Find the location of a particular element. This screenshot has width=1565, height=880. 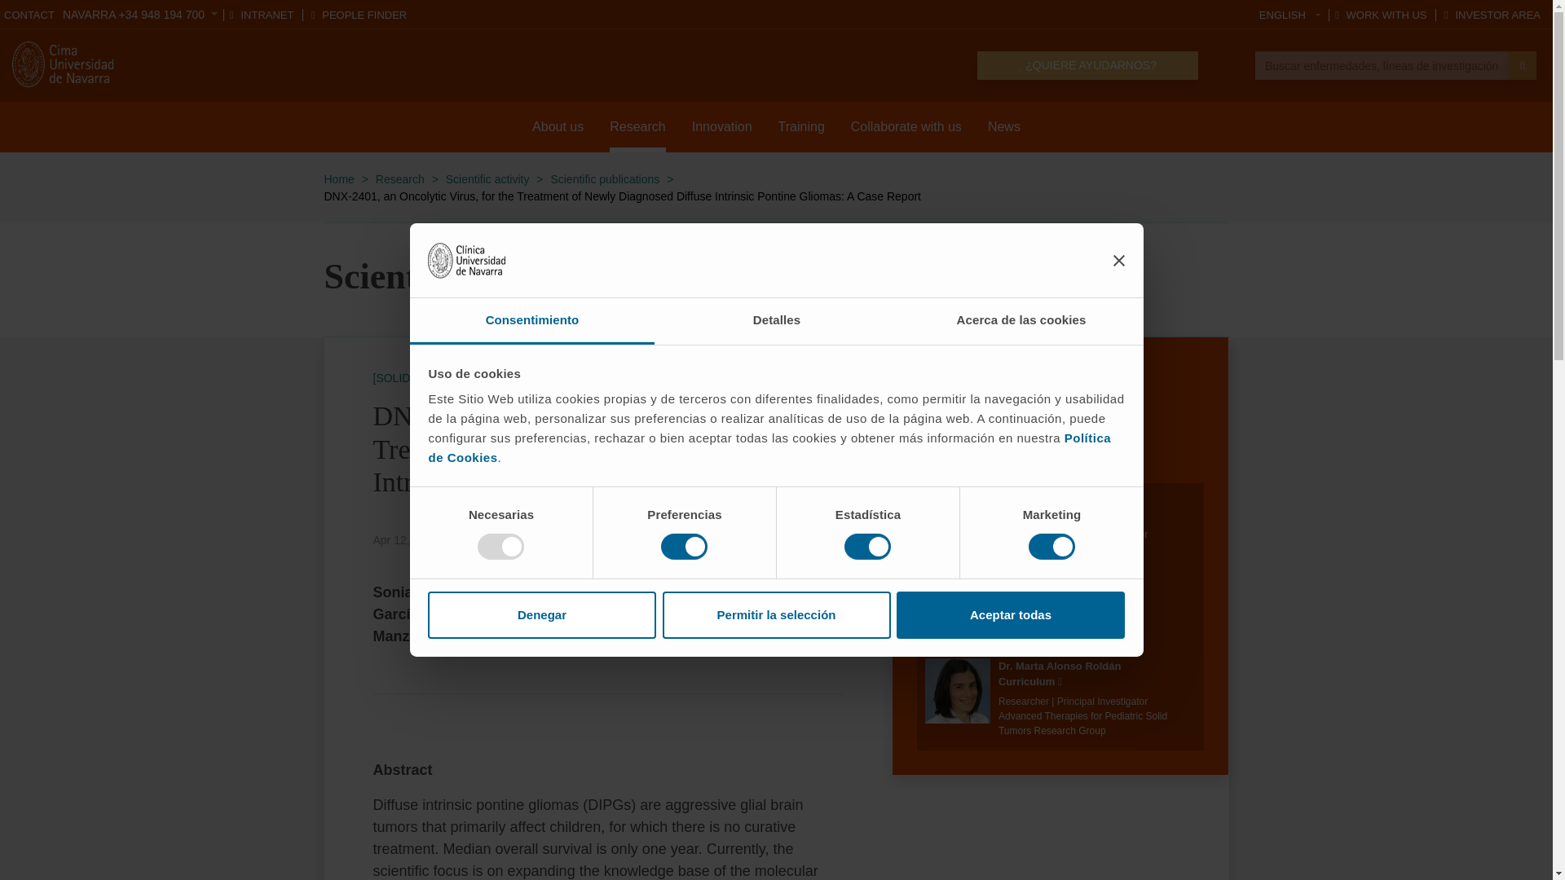

INTRANET is located at coordinates (262, 15).